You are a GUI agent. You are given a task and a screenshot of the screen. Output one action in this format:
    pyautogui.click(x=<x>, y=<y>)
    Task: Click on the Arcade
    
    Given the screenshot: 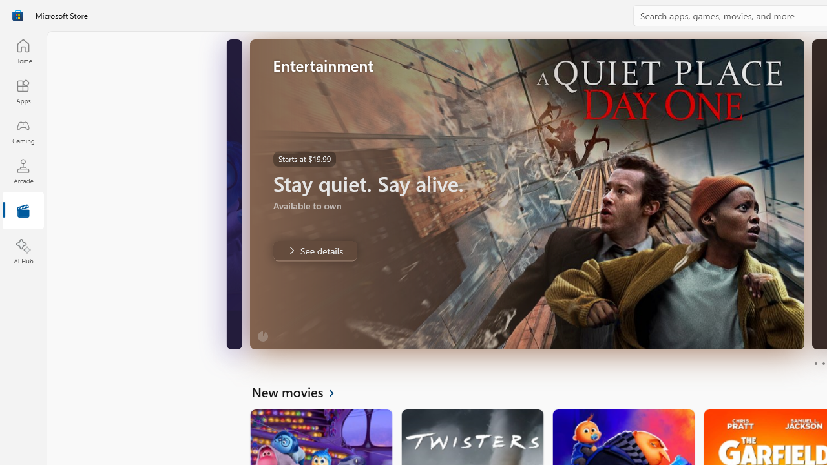 What is the action you would take?
    pyautogui.click(x=23, y=171)
    